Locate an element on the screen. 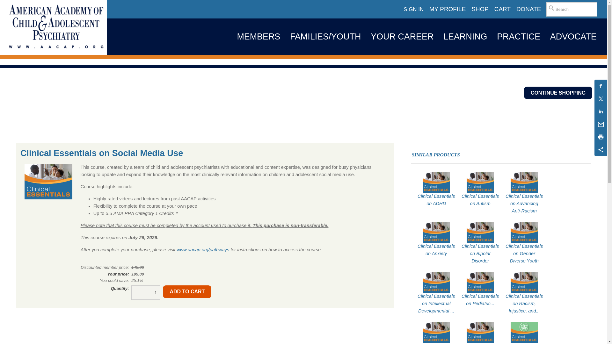 This screenshot has height=344, width=612. Clinical Essentials on Autism is located at coordinates (480, 200).